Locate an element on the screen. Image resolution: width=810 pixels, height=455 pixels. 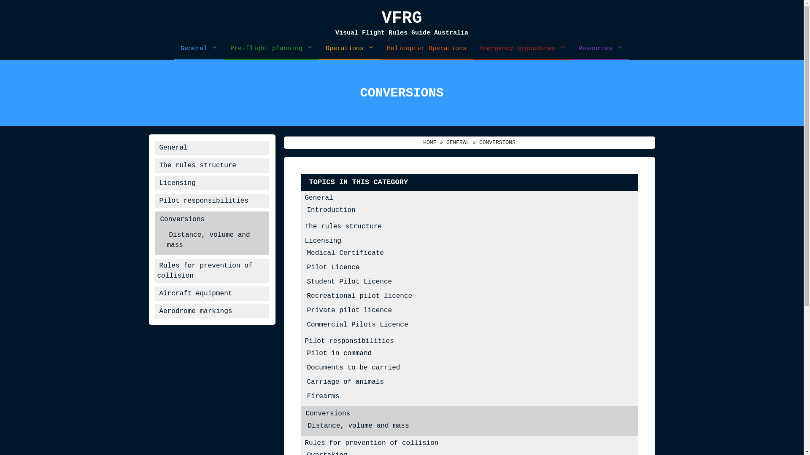
Aerodrome markings is located at coordinates (196, 311).